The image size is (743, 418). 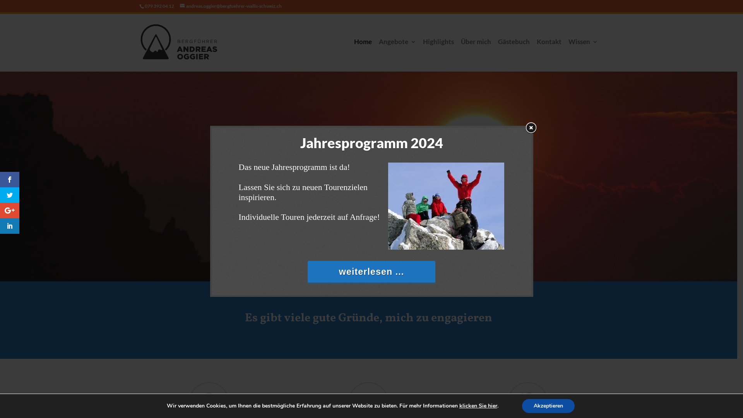 I want to click on 5, so click(x=359, y=261).